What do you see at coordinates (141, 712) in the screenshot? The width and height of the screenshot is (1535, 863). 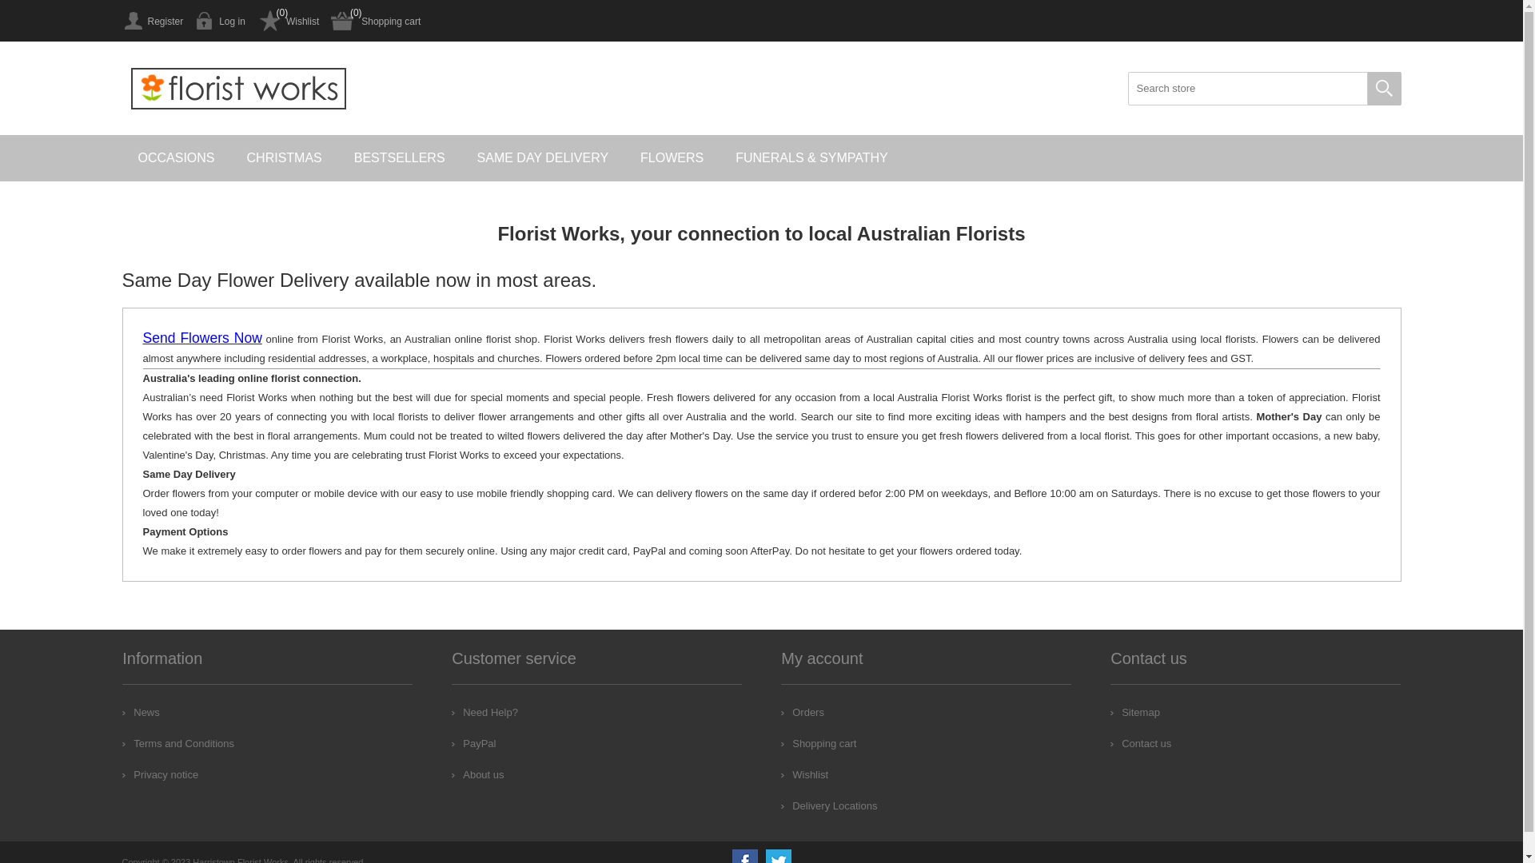 I see `News` at bounding box center [141, 712].